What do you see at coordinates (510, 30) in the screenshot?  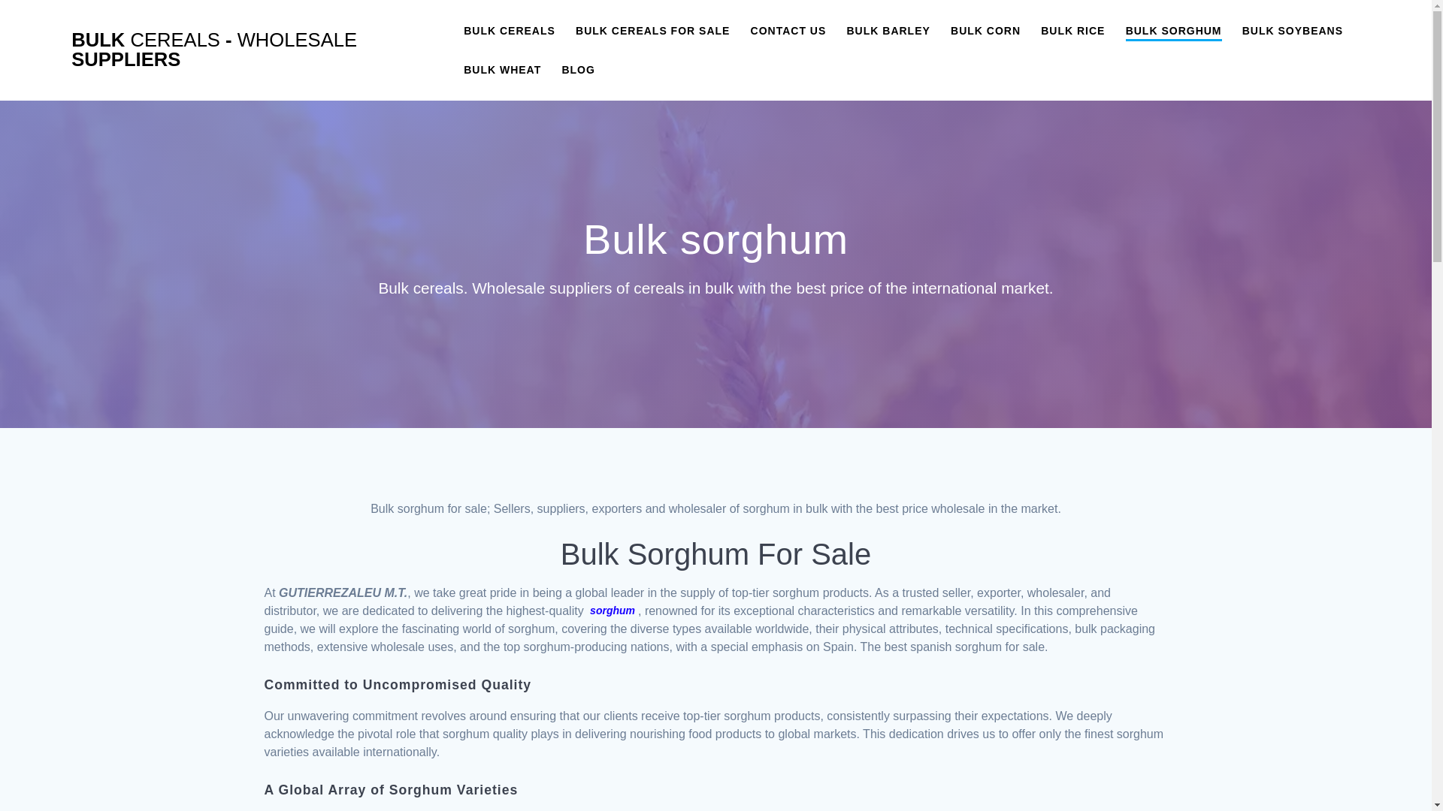 I see `BULK CEREALS` at bounding box center [510, 30].